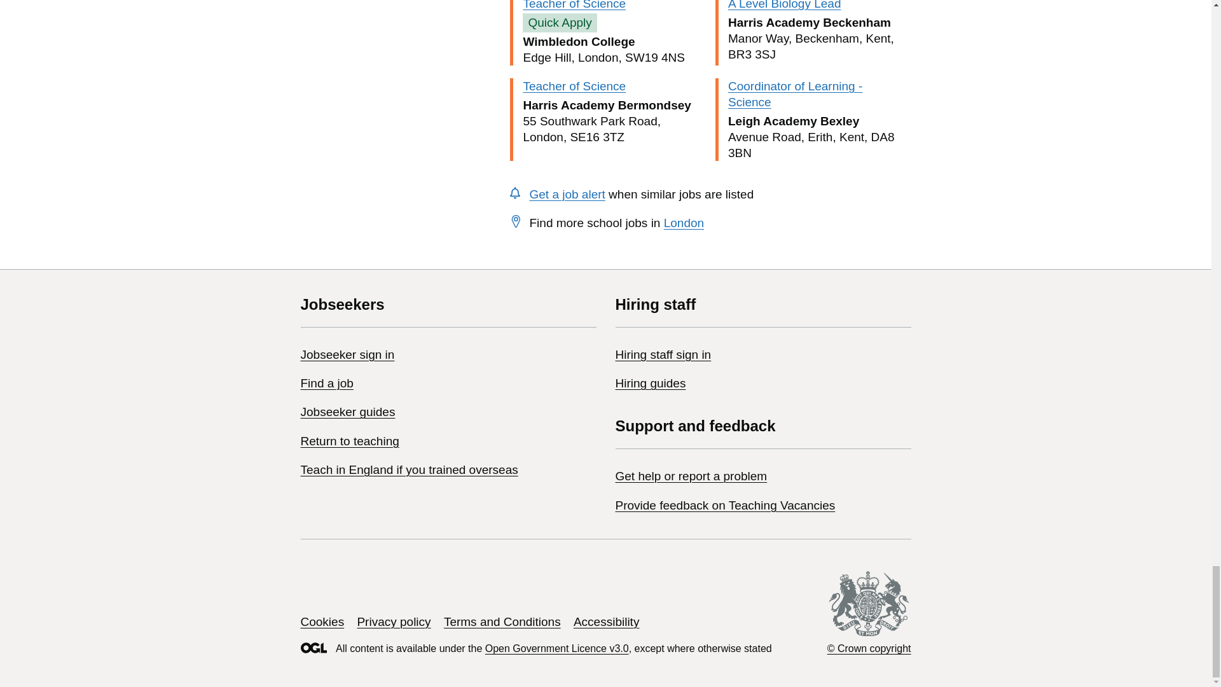 The height and width of the screenshot is (687, 1221). I want to click on Coordinator of Learning - Science, so click(795, 94).